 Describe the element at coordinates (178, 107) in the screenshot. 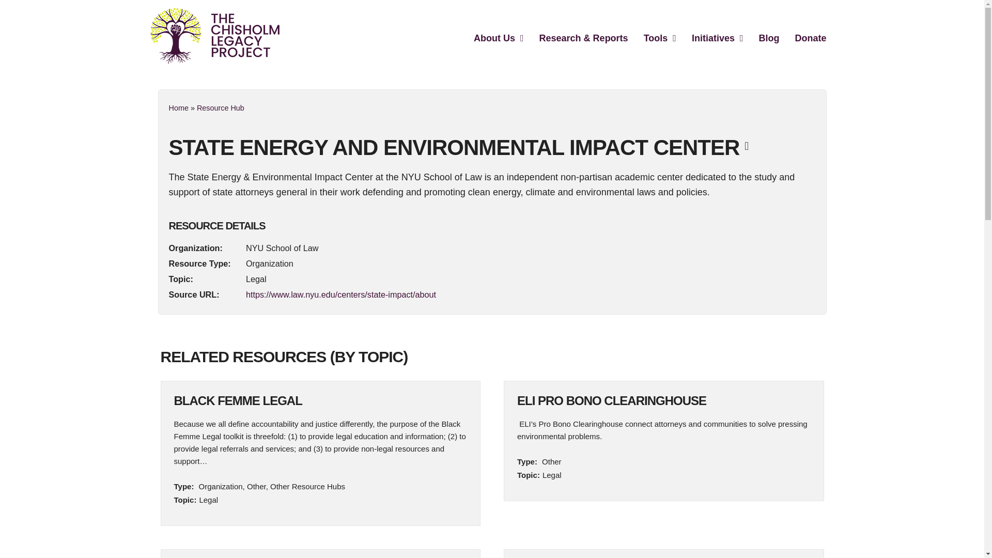

I see `Home` at that location.